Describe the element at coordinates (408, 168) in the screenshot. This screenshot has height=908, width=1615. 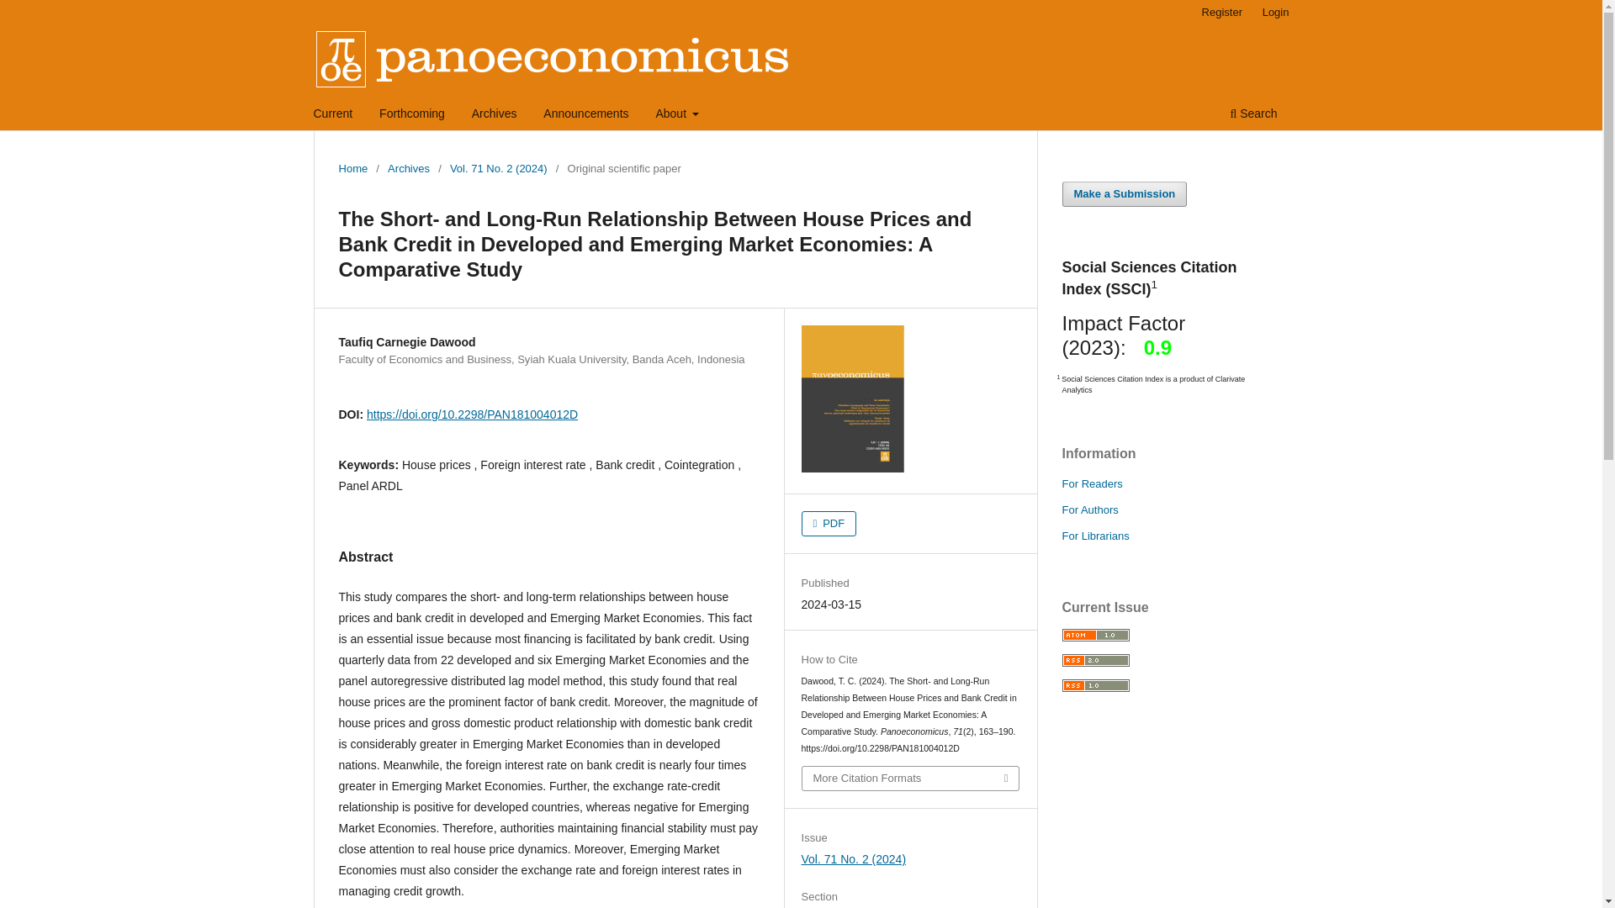
I see `Archives` at that location.